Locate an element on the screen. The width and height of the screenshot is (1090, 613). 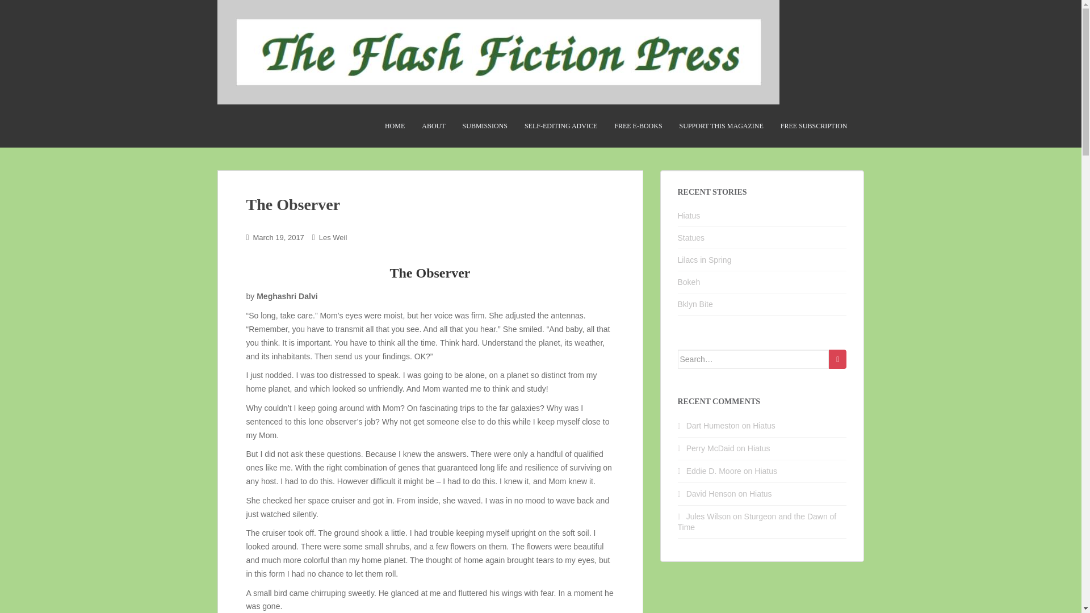
David Henson is located at coordinates (711, 494).